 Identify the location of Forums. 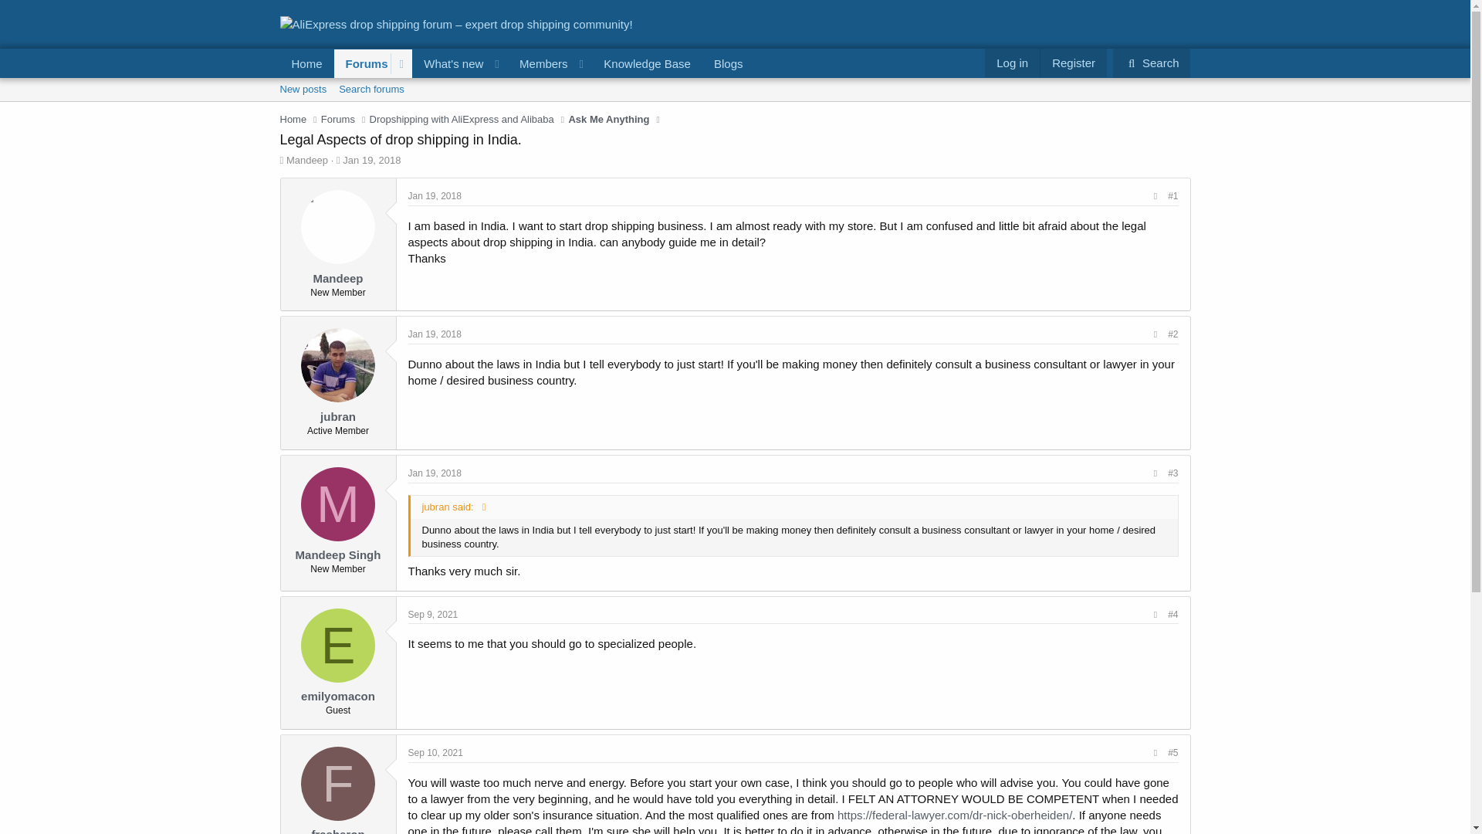
(338, 119).